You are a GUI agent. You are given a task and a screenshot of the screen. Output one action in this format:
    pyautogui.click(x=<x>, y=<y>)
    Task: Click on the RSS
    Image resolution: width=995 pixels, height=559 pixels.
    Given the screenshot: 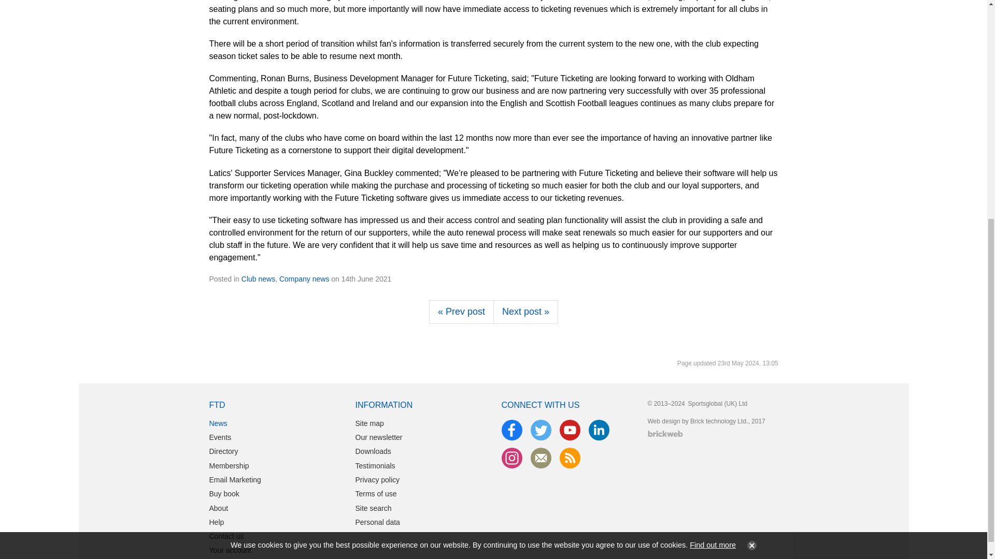 What is the action you would take?
    pyautogui.click(x=570, y=458)
    